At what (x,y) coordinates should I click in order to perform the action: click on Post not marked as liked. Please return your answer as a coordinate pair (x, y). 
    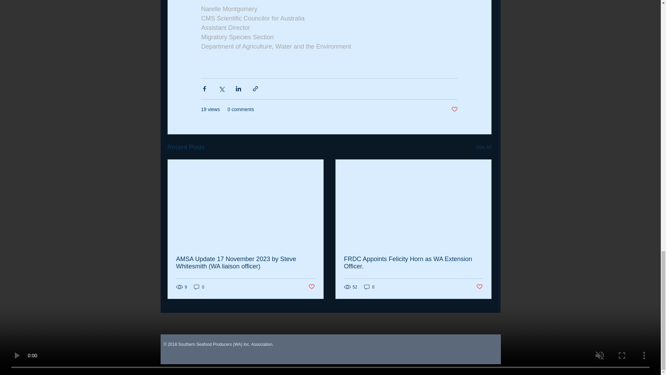
    Looking at the image, I should click on (454, 109).